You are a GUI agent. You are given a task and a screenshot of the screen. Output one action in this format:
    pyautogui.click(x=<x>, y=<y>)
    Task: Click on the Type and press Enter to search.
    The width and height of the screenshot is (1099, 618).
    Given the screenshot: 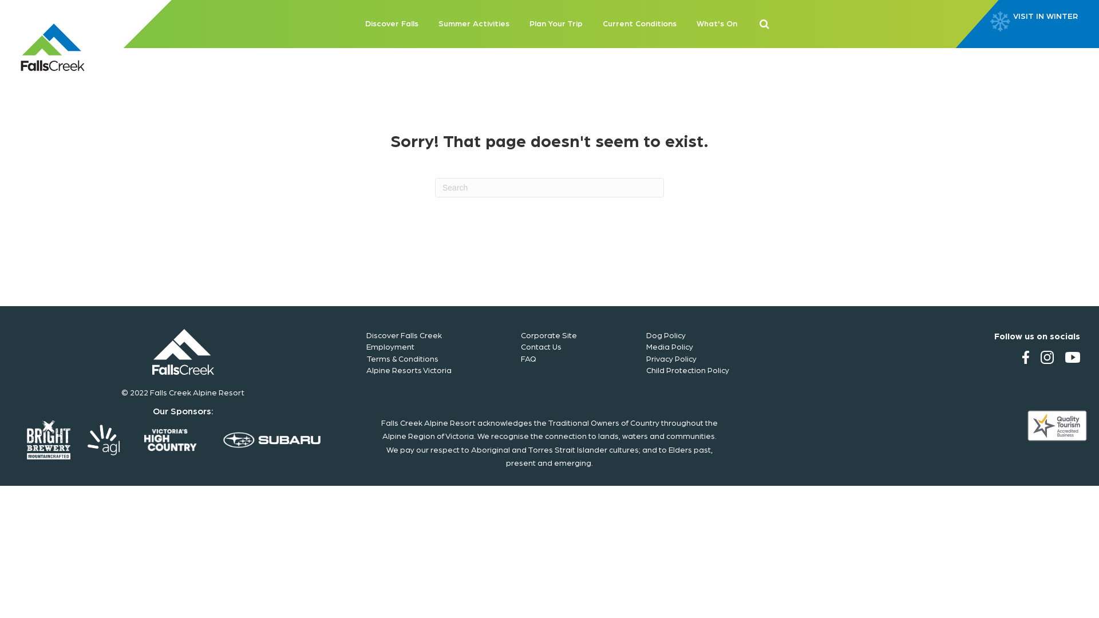 What is the action you would take?
    pyautogui.click(x=549, y=188)
    